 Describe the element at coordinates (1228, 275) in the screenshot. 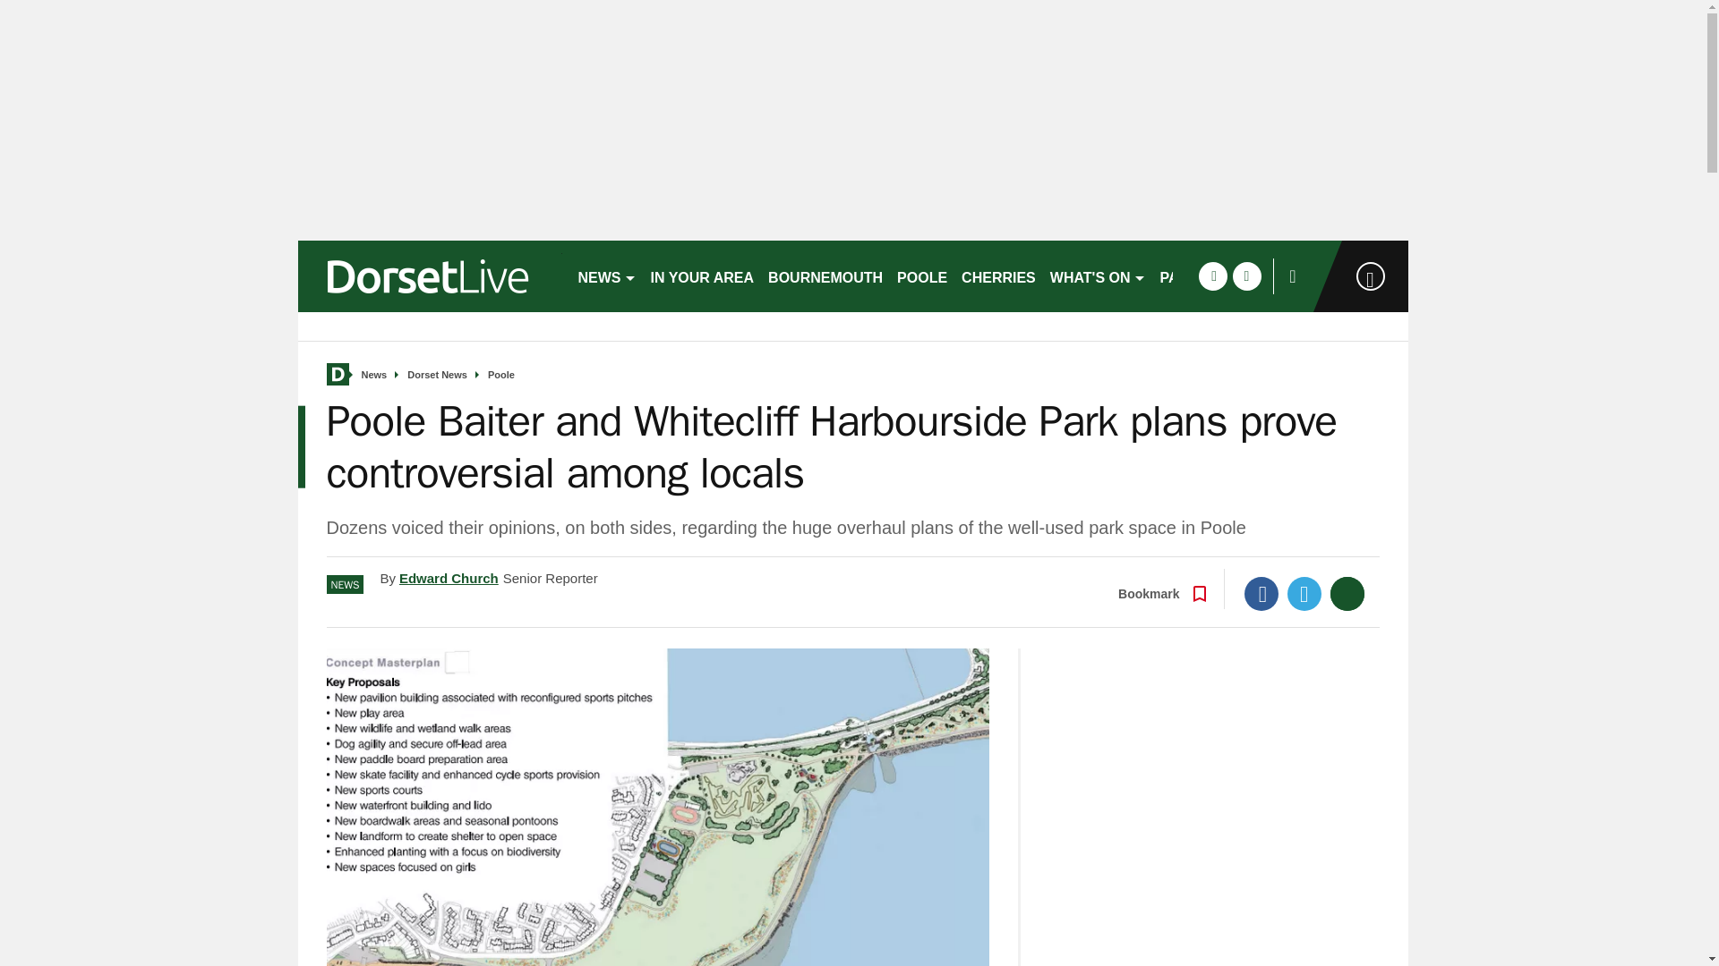

I see `PARTNER STORIES` at that location.